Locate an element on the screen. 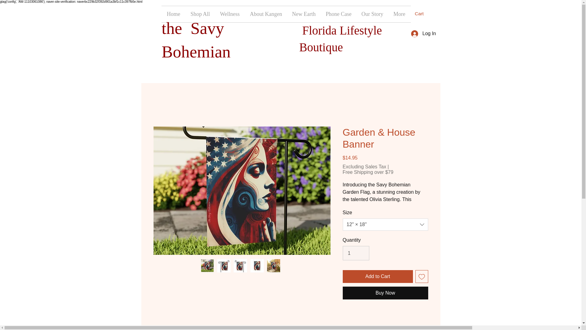 This screenshot has width=586, height=330. Cart is located at coordinates (423, 13).